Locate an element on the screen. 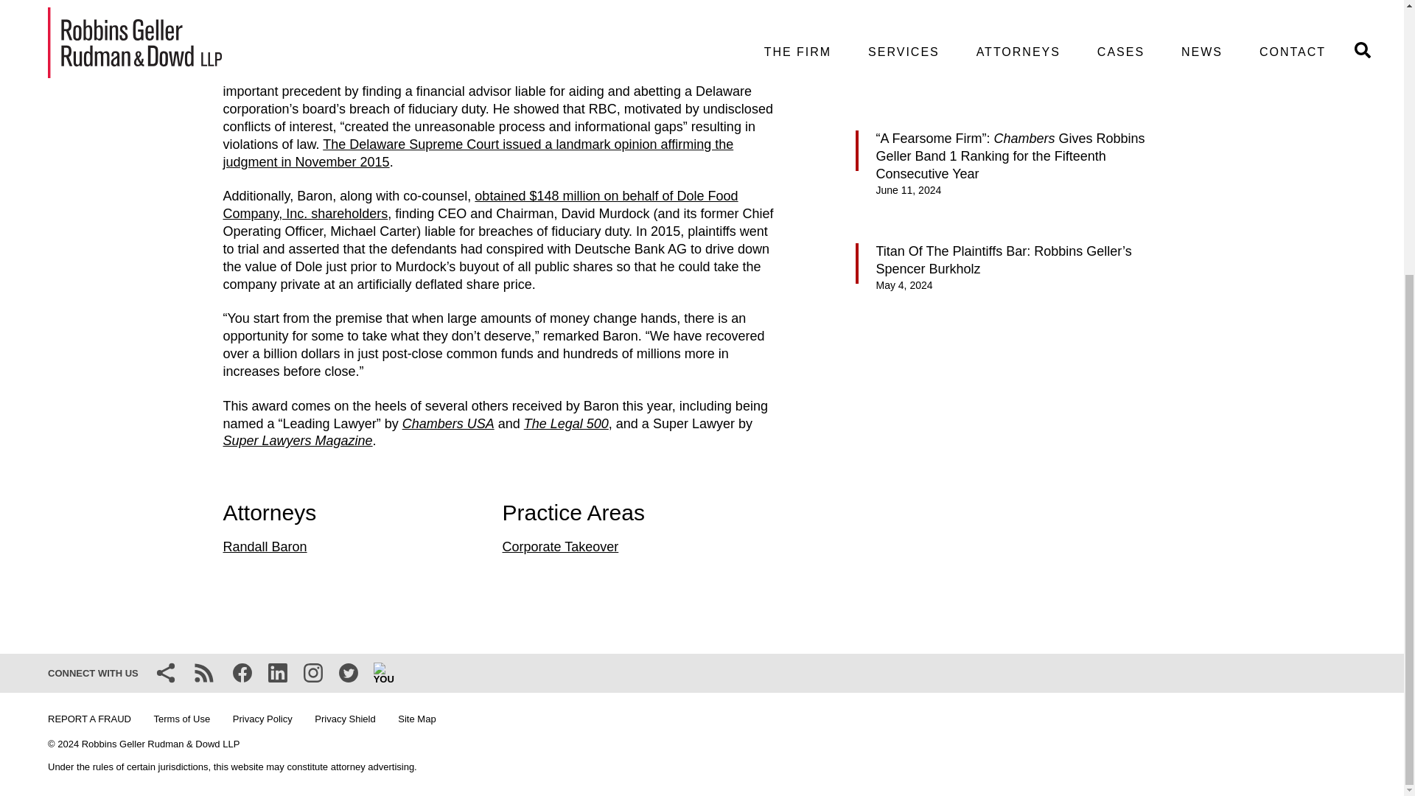  Twitter is located at coordinates (348, 672).